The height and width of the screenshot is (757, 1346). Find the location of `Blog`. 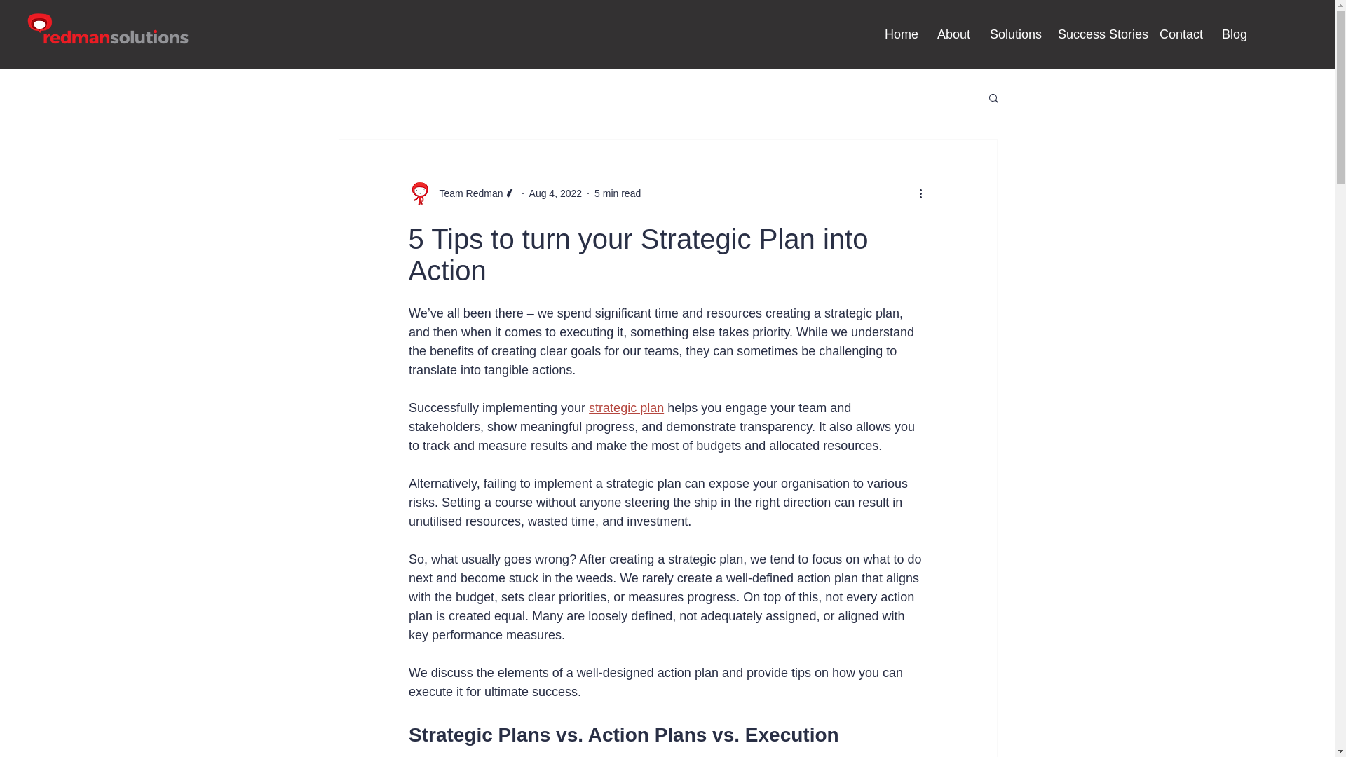

Blog is located at coordinates (1234, 34).